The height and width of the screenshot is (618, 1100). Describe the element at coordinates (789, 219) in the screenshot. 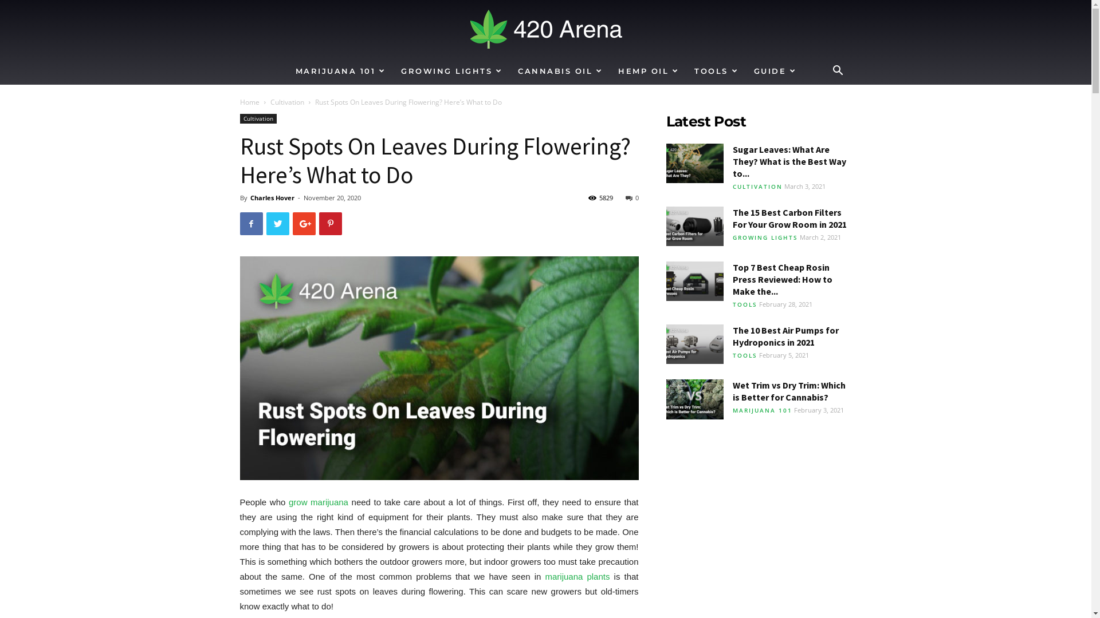

I see `The 15 Best Carbon Filters For Your Grow Room in 2021` at that location.